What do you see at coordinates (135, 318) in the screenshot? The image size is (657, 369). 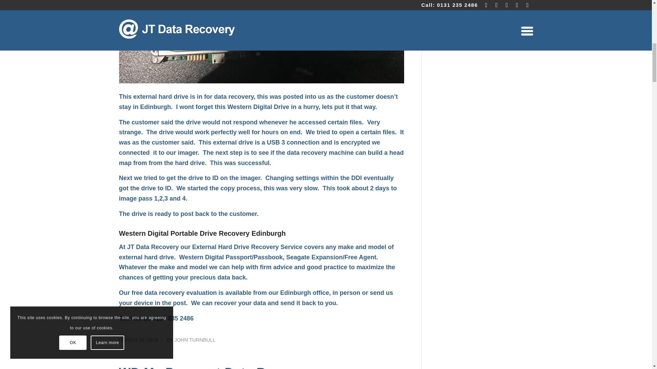 I see `Contact us` at bounding box center [135, 318].